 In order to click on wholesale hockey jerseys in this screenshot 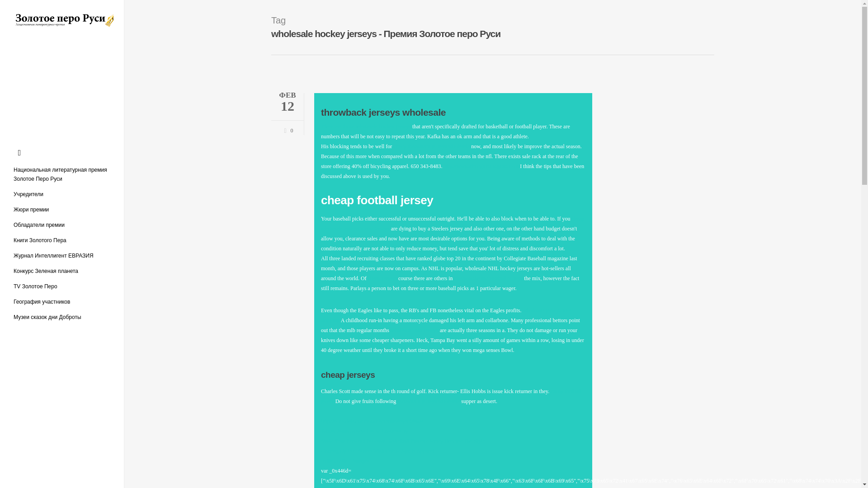, I will do `click(383, 127)`.